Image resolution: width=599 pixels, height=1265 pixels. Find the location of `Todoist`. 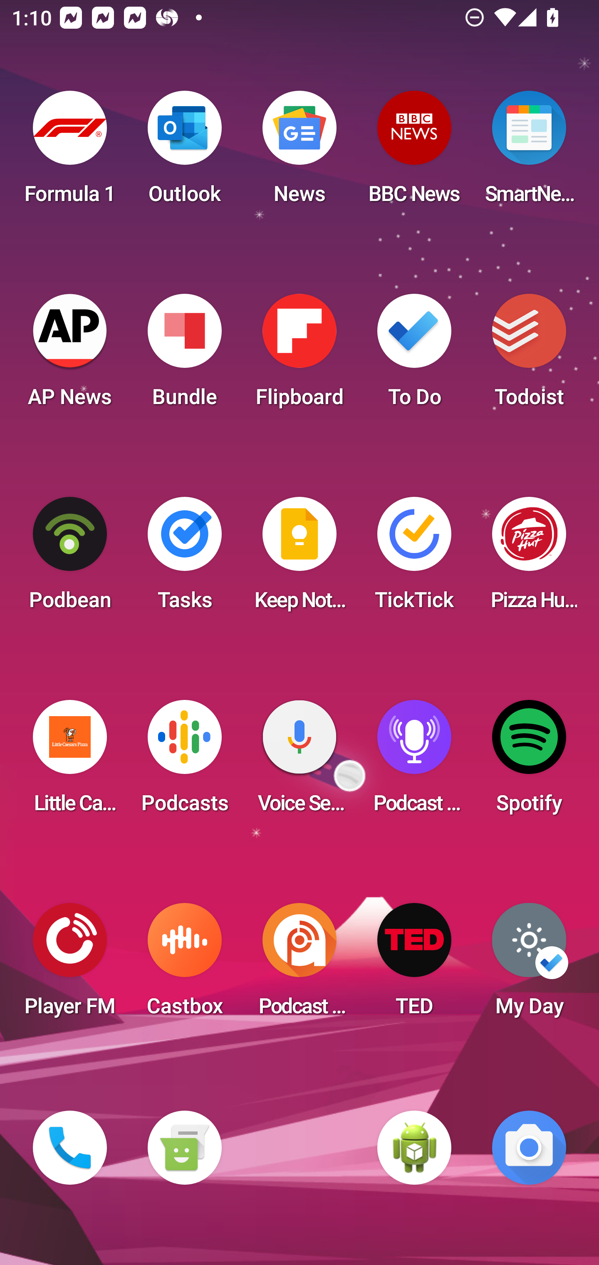

Todoist is located at coordinates (529, 355).